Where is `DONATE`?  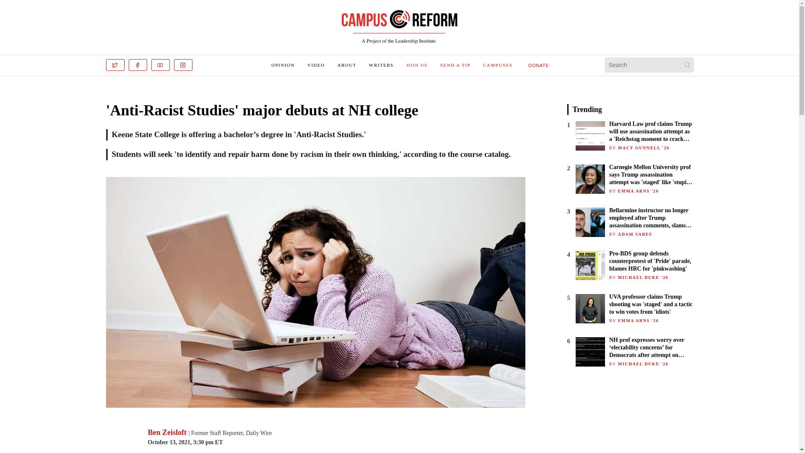
DONATE is located at coordinates (539, 65).